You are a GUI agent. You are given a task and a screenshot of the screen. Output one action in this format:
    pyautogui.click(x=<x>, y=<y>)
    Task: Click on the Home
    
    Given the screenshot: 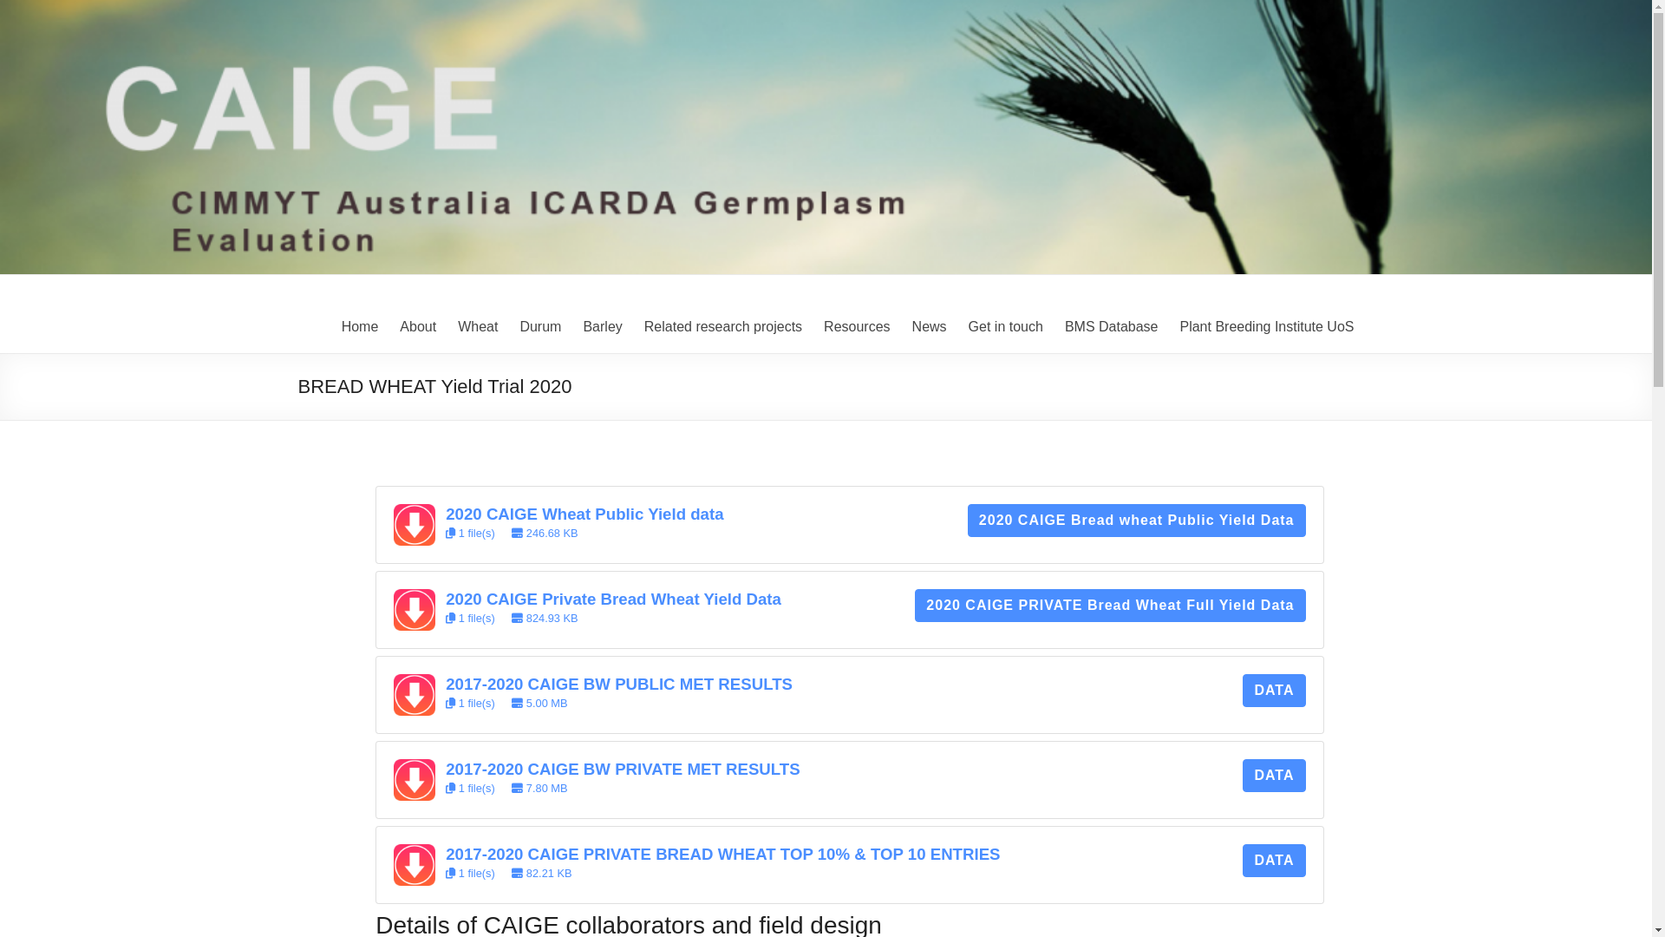 What is the action you would take?
    pyautogui.click(x=361, y=327)
    